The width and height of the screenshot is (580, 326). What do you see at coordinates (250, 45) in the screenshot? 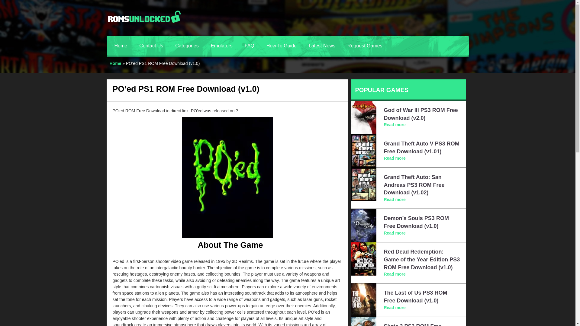
I see `FAQ` at bounding box center [250, 45].